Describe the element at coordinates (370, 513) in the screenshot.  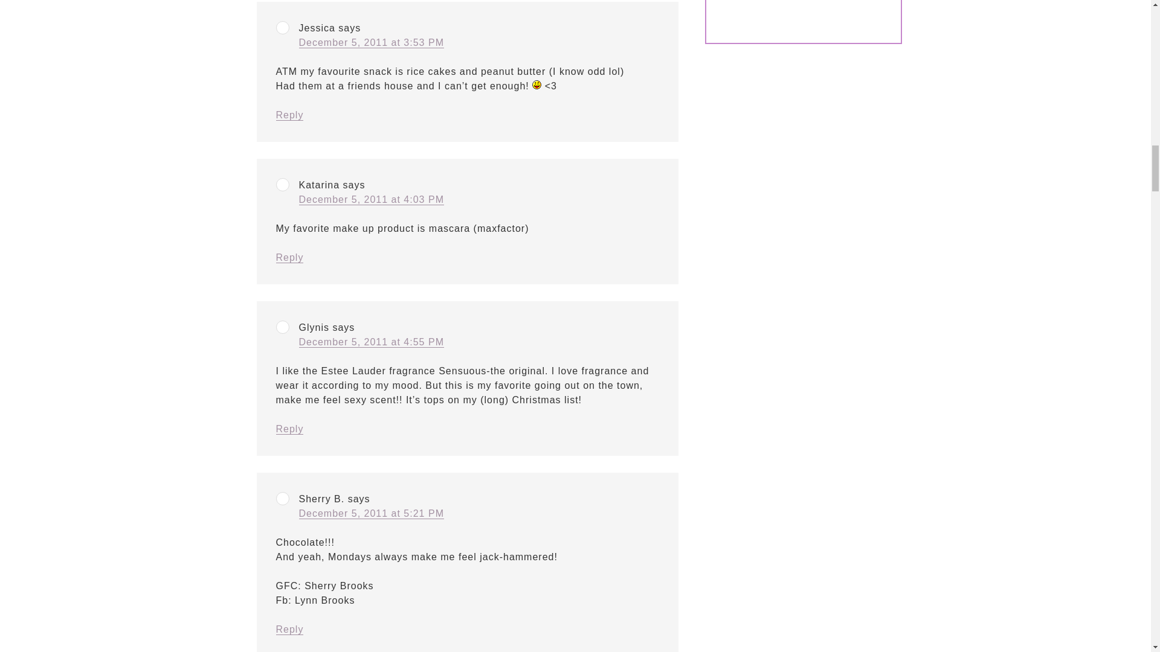
I see `December 5, 2011 at 5:21 PM` at that location.